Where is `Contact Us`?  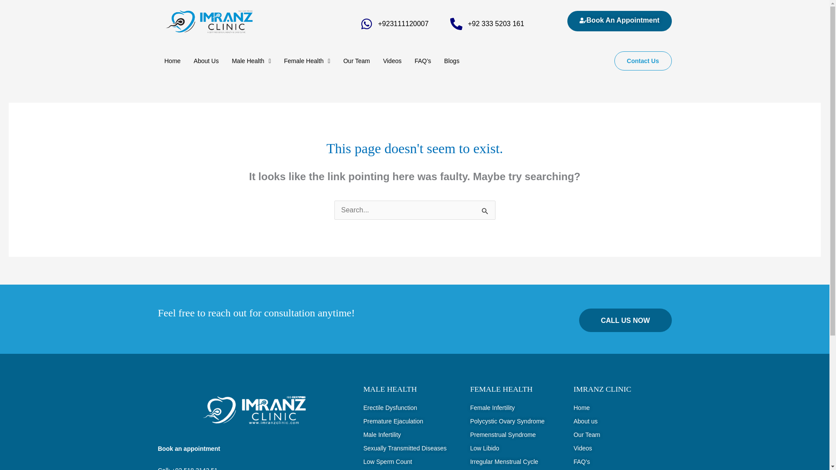 Contact Us is located at coordinates (643, 61).